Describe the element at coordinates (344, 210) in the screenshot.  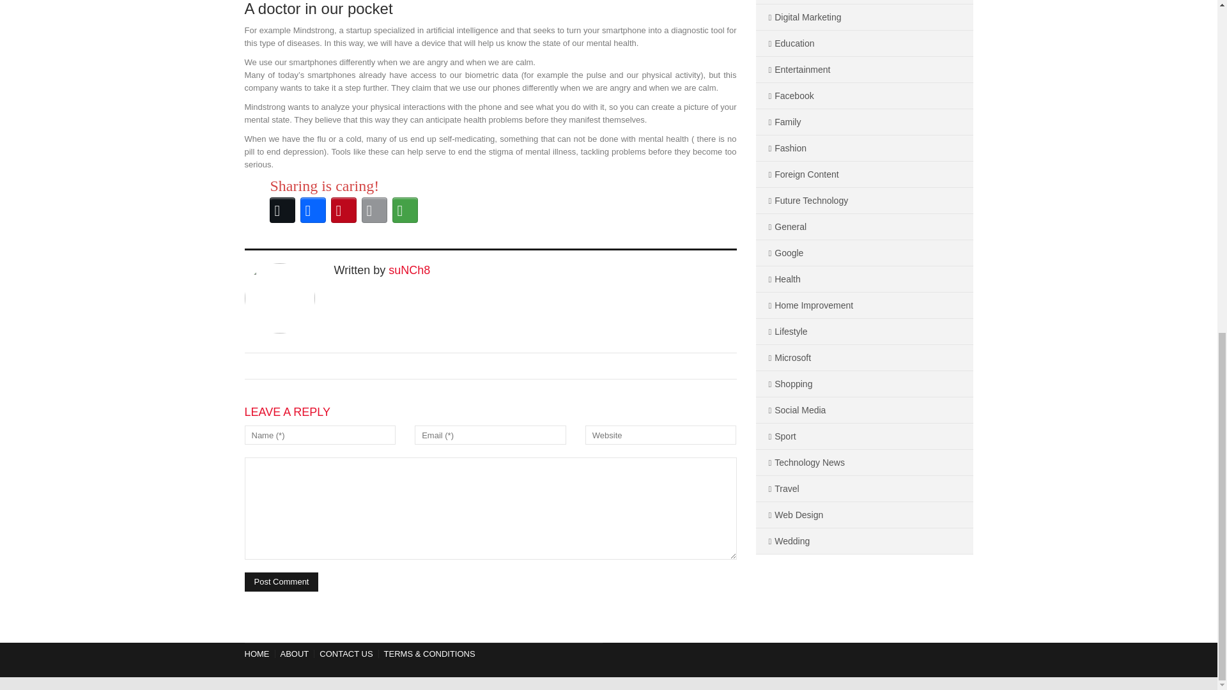
I see `Pinterest` at that location.